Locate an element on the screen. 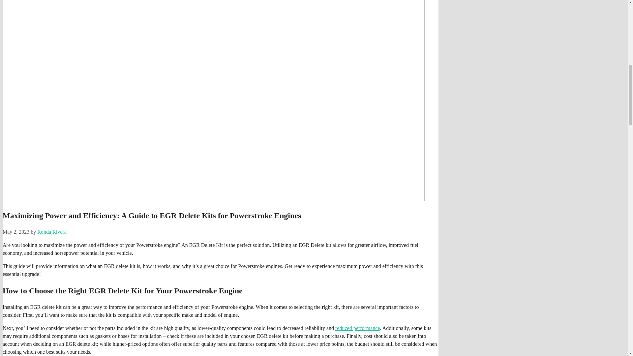 The width and height of the screenshot is (633, 356). Scroll back to top is located at coordinates (612, 313).